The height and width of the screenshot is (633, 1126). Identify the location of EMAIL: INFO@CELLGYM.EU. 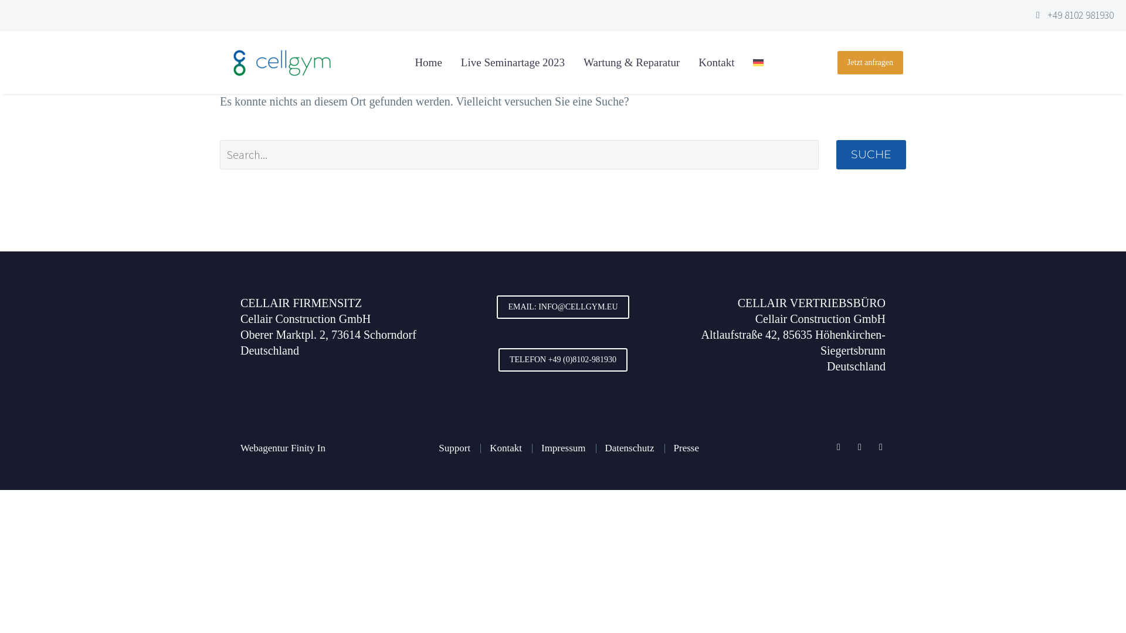
(563, 307).